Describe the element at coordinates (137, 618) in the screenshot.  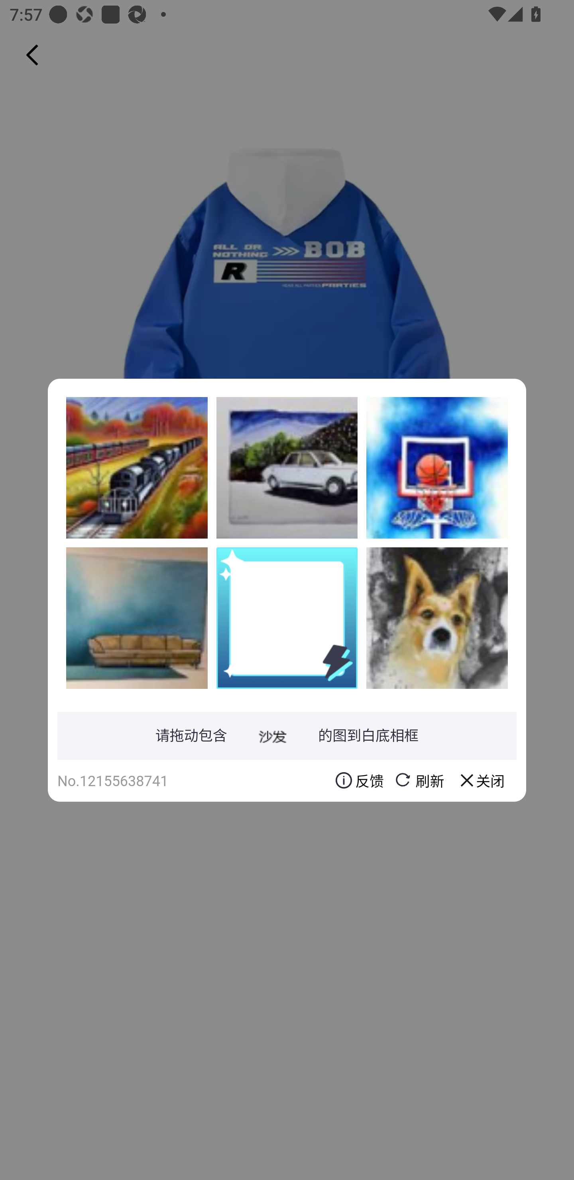
I see `DeSf7ahvbQ7NzDTUcEqYZF9` at that location.